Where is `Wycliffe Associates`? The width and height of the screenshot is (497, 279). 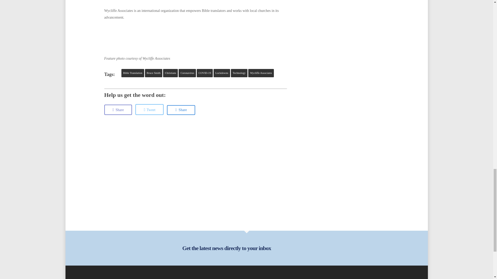 Wycliffe Associates is located at coordinates (261, 73).